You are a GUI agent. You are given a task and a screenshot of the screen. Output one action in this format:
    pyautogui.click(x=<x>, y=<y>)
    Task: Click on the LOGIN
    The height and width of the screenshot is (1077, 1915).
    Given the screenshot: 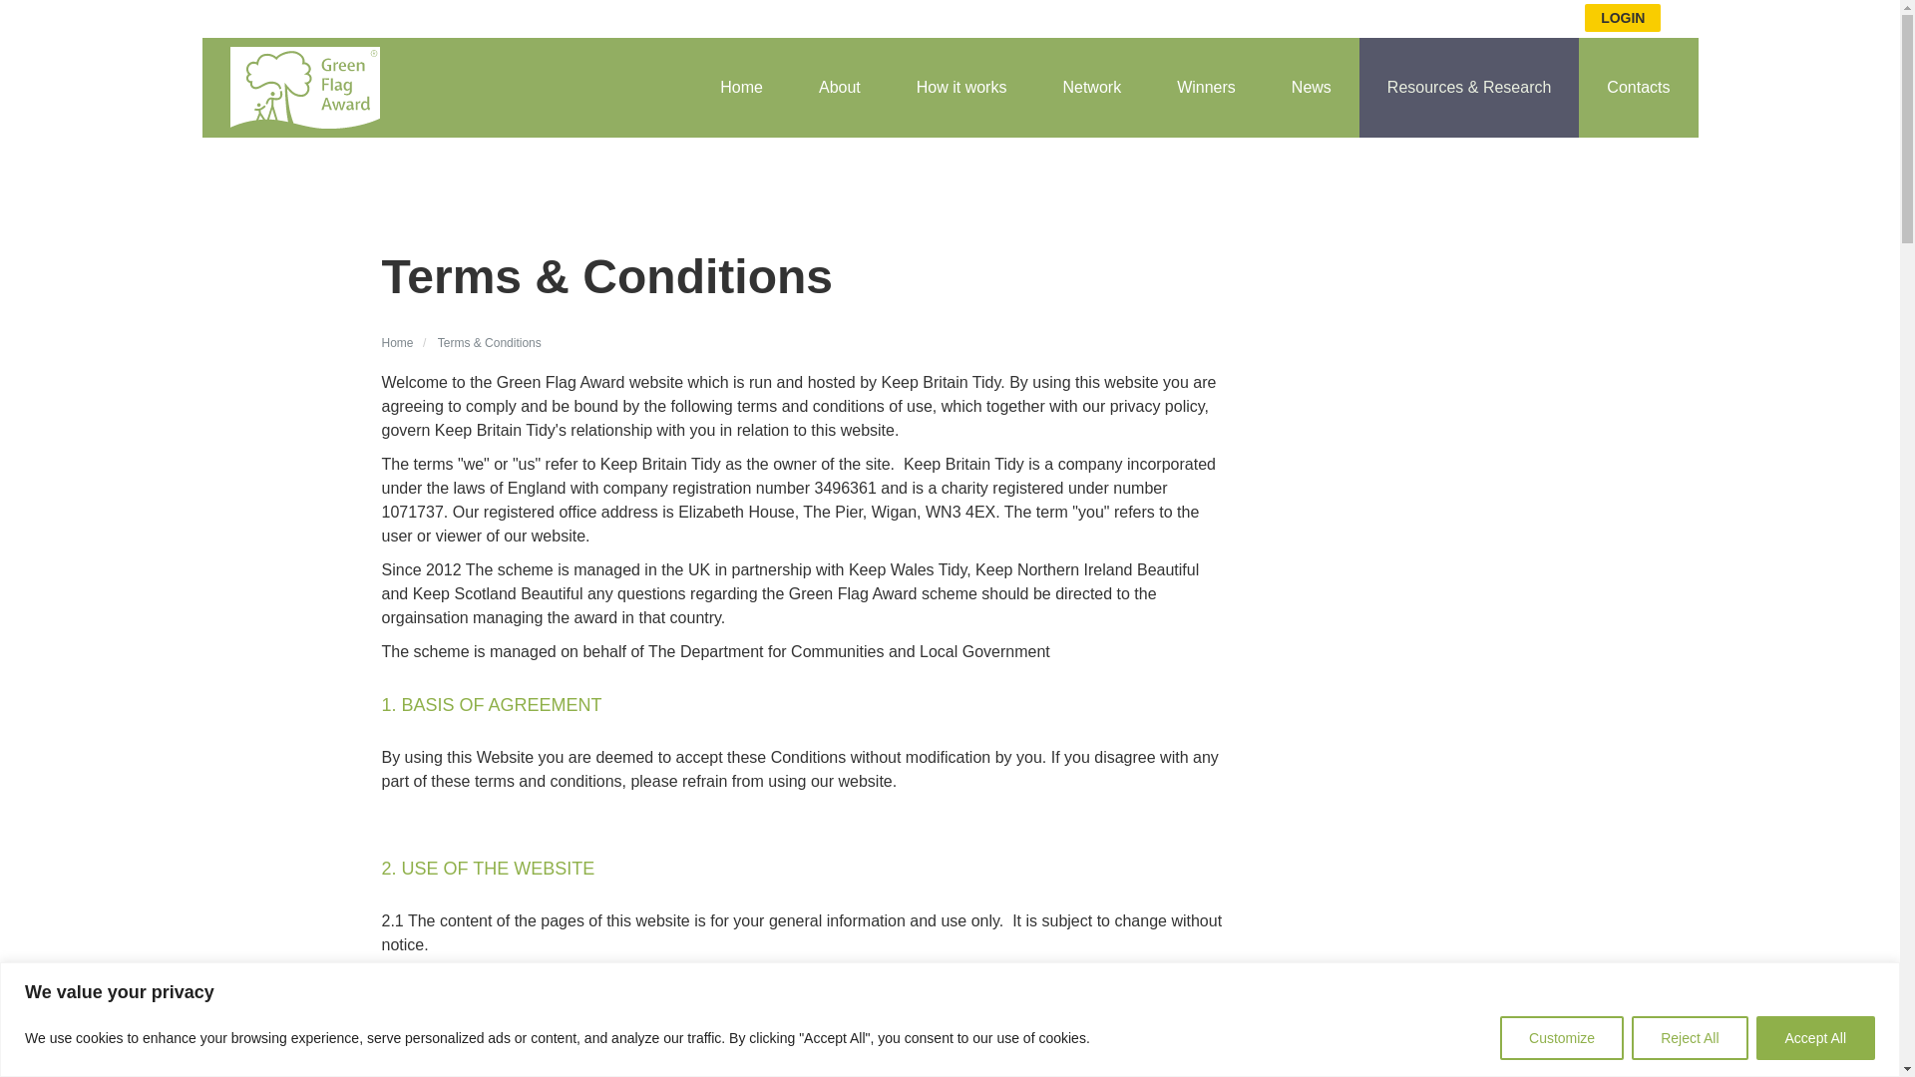 What is the action you would take?
    pyautogui.click(x=1622, y=18)
    